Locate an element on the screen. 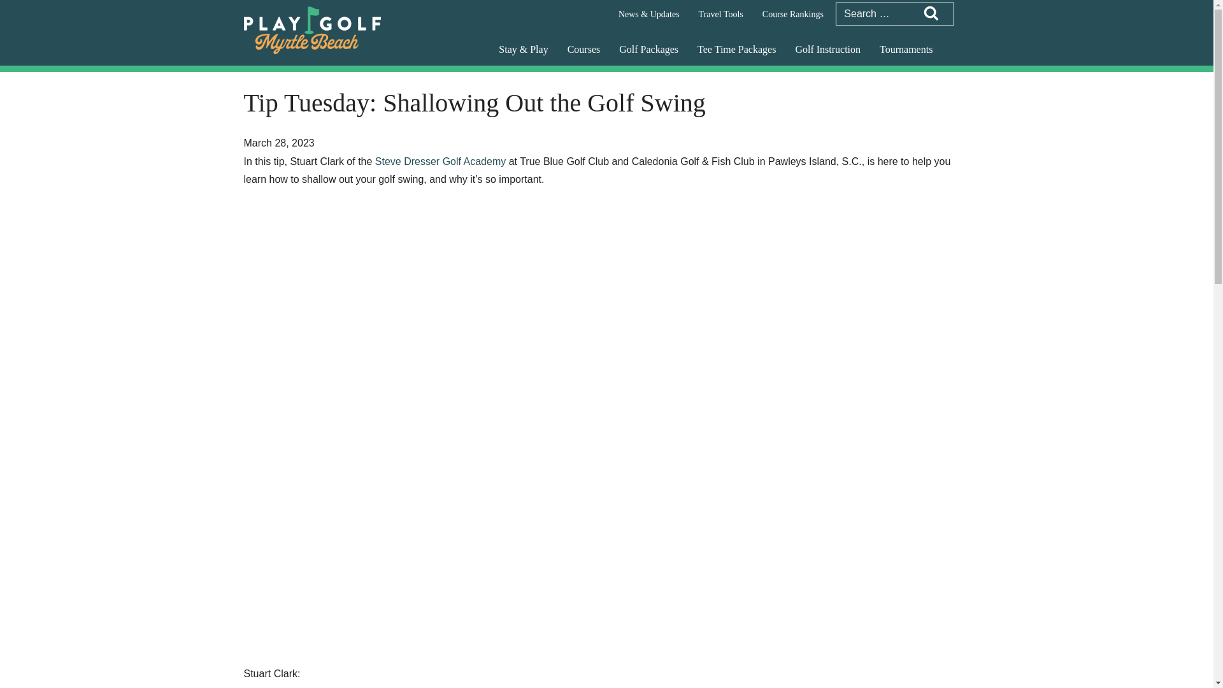 This screenshot has height=688, width=1223. Courses is located at coordinates (583, 50).